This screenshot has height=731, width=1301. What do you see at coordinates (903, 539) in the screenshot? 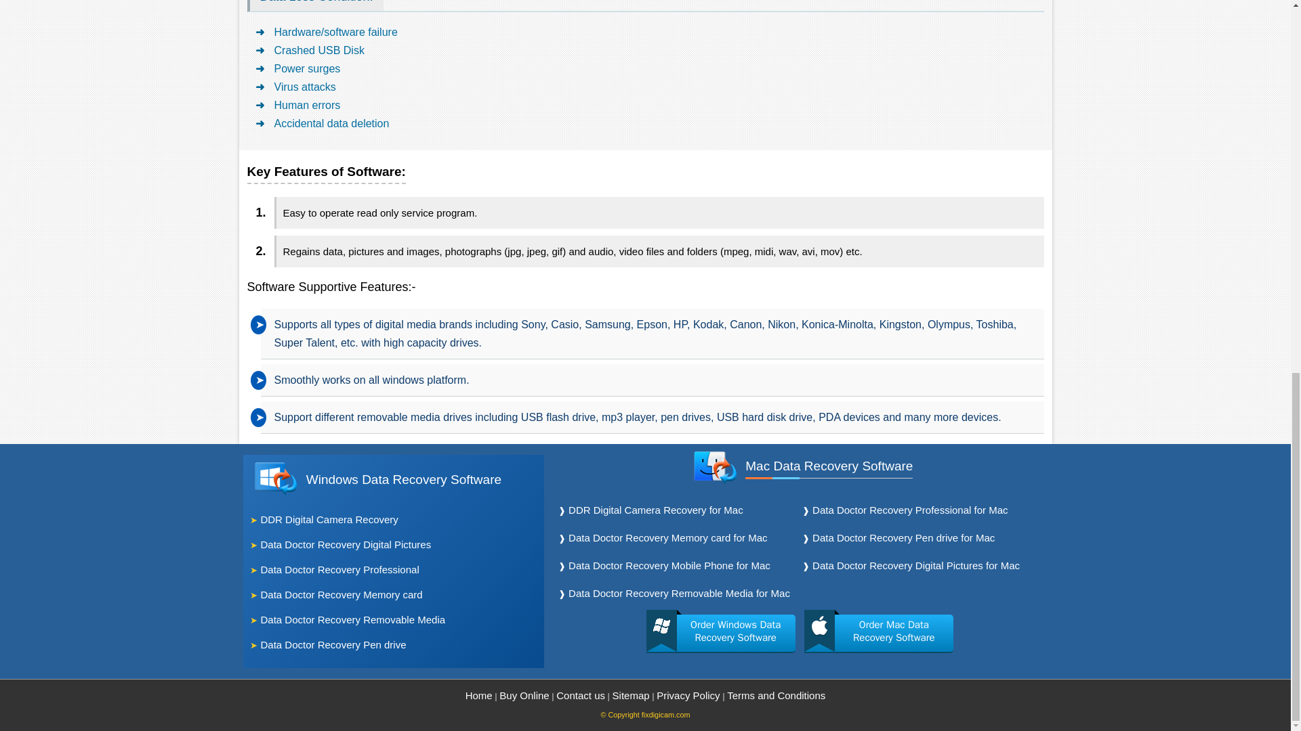
I see `Data Doctor Recovery Pen drive for Mac` at bounding box center [903, 539].